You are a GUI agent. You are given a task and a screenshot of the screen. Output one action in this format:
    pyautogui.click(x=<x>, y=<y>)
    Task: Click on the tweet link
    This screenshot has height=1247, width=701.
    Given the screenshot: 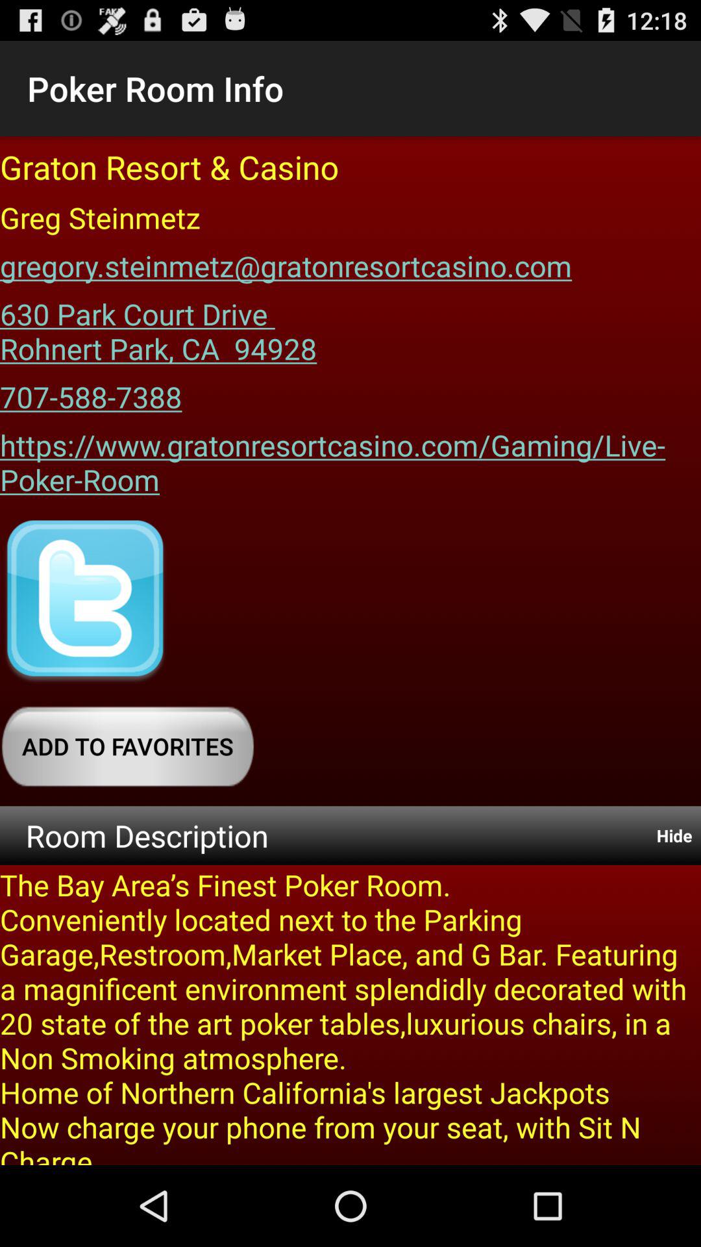 What is the action you would take?
    pyautogui.click(x=85, y=601)
    